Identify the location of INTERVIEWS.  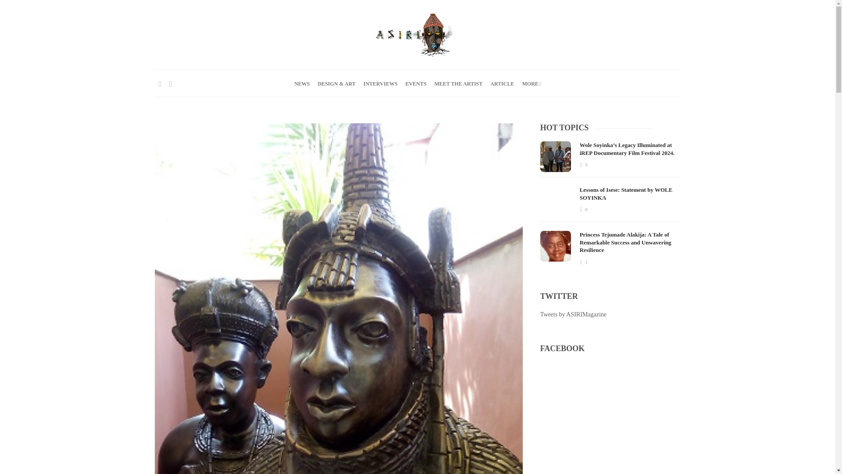
(381, 83).